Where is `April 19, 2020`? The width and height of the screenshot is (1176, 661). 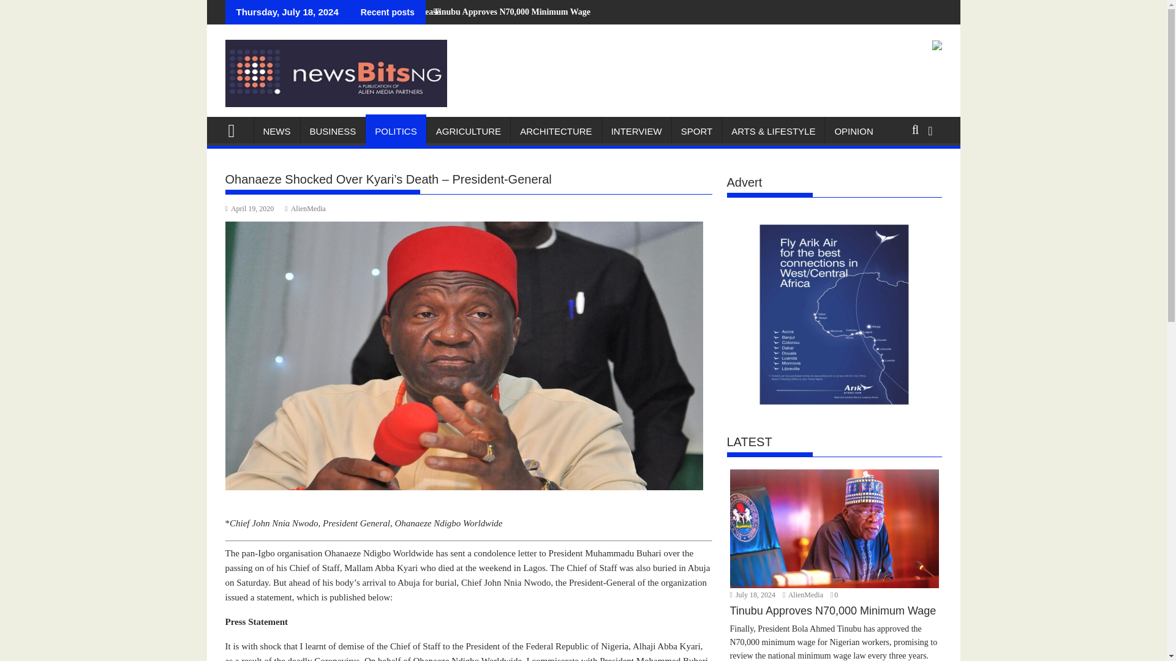
April 19, 2020 is located at coordinates (250, 208).